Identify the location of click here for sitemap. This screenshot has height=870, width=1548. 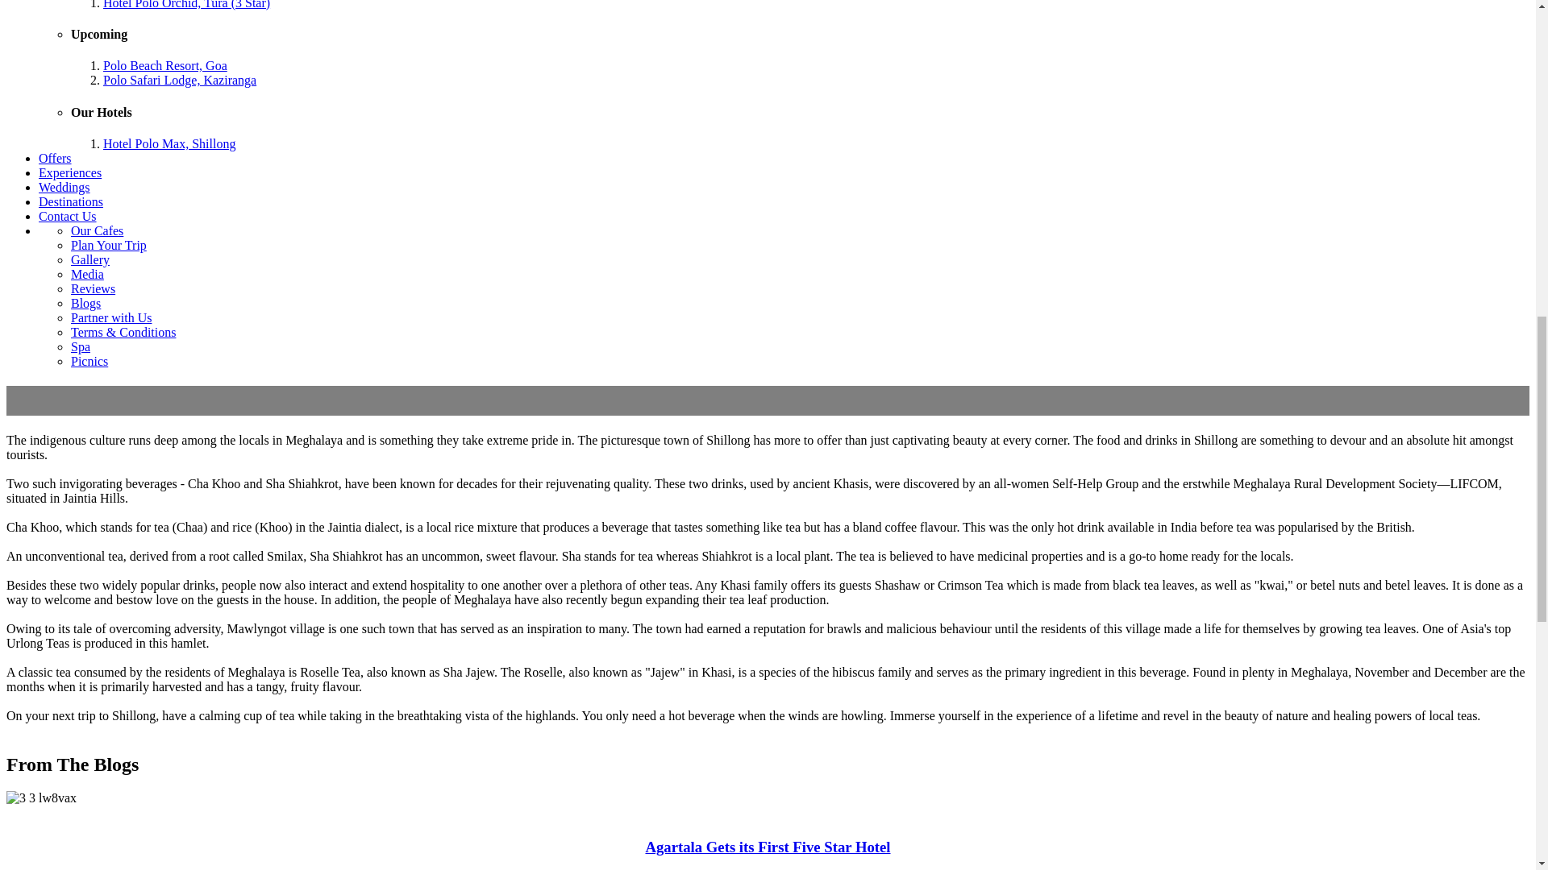
(622, 823).